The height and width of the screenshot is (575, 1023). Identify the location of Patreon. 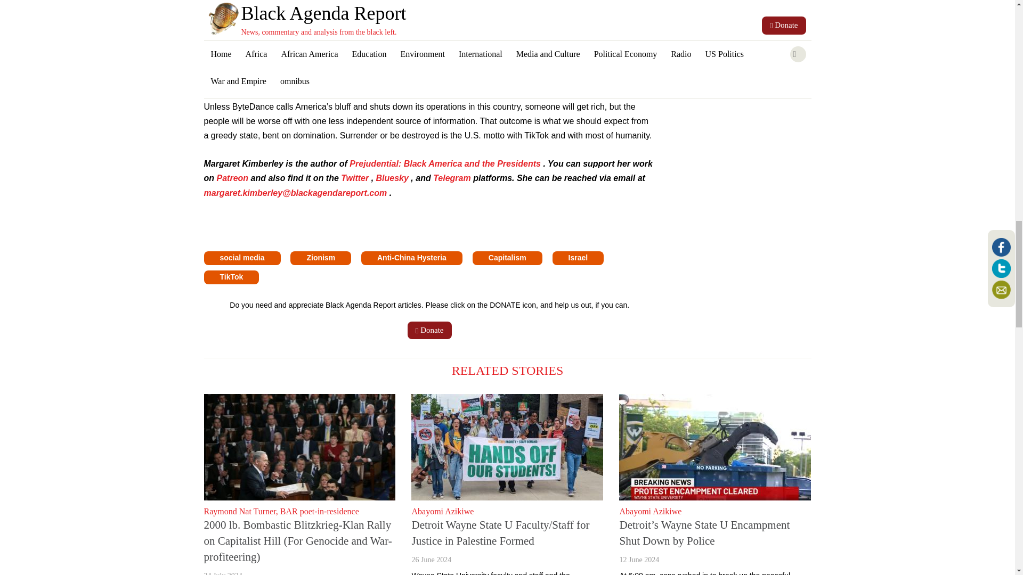
(233, 178).